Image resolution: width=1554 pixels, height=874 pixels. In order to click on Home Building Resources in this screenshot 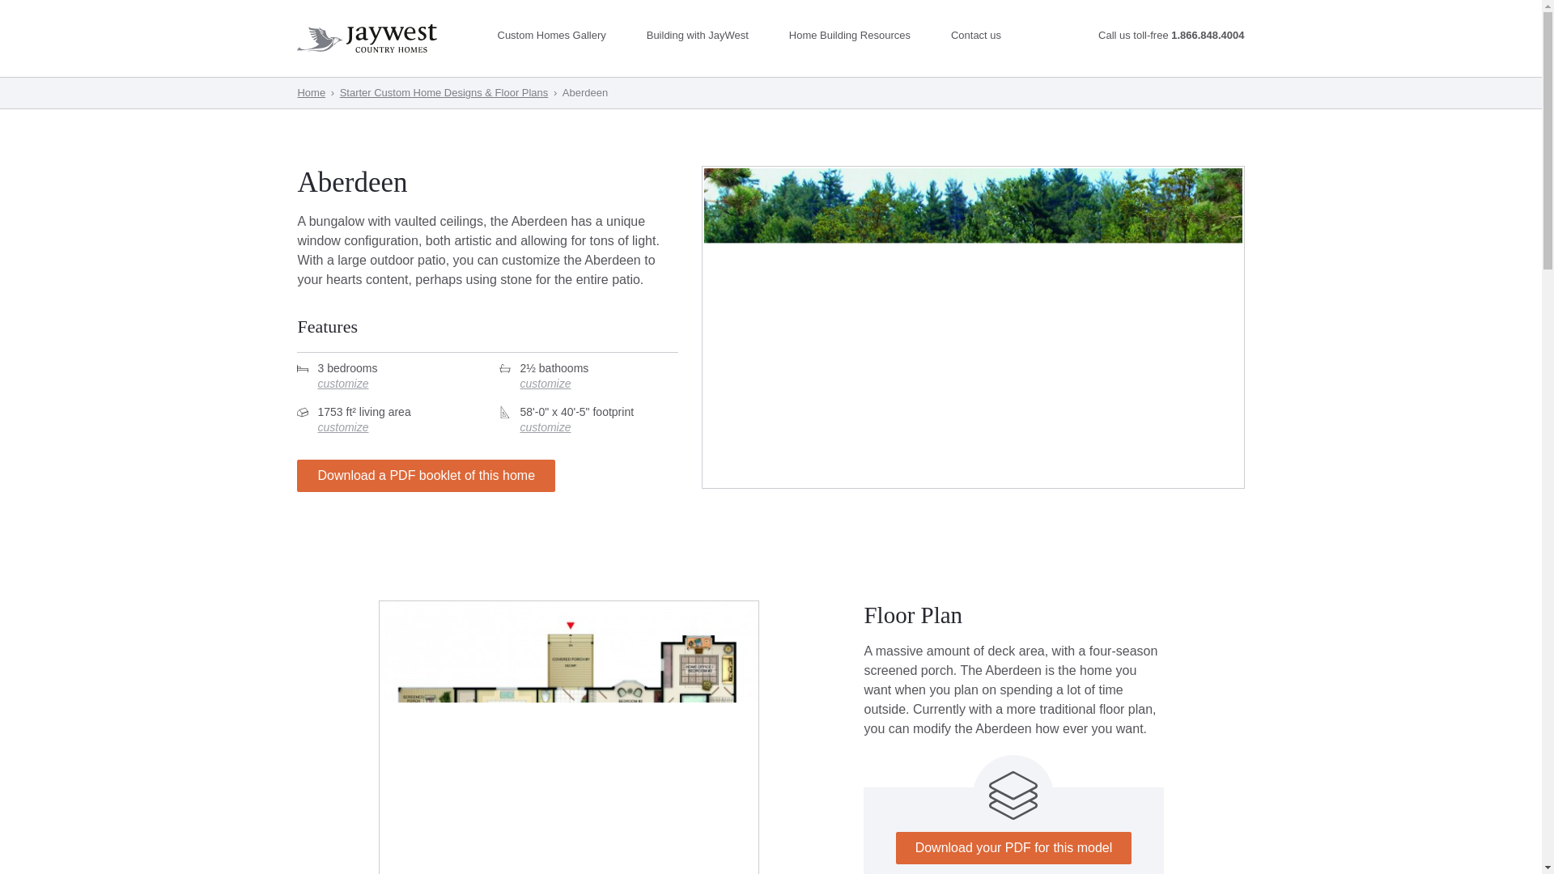, I will do `click(856, 34)`.